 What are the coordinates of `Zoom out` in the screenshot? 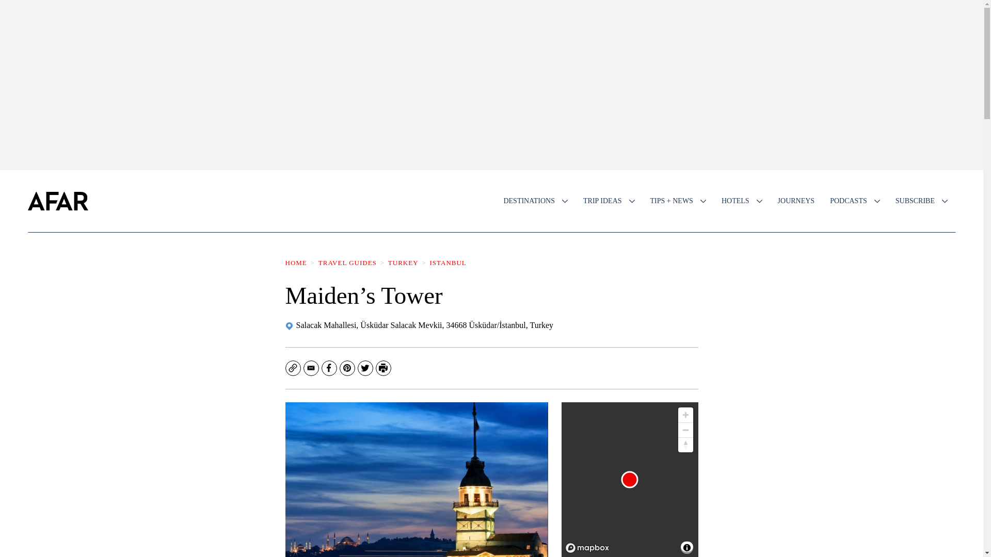 It's located at (685, 430).